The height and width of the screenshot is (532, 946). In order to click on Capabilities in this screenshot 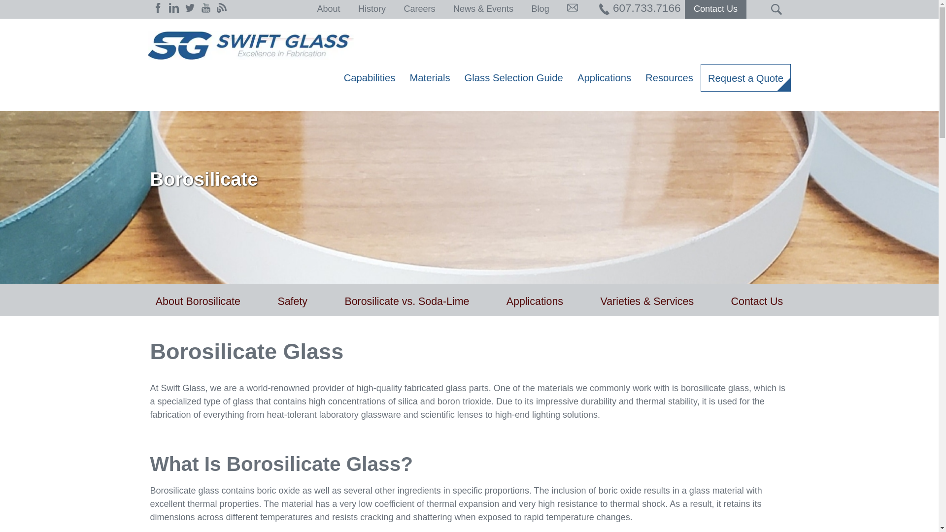, I will do `click(370, 77)`.